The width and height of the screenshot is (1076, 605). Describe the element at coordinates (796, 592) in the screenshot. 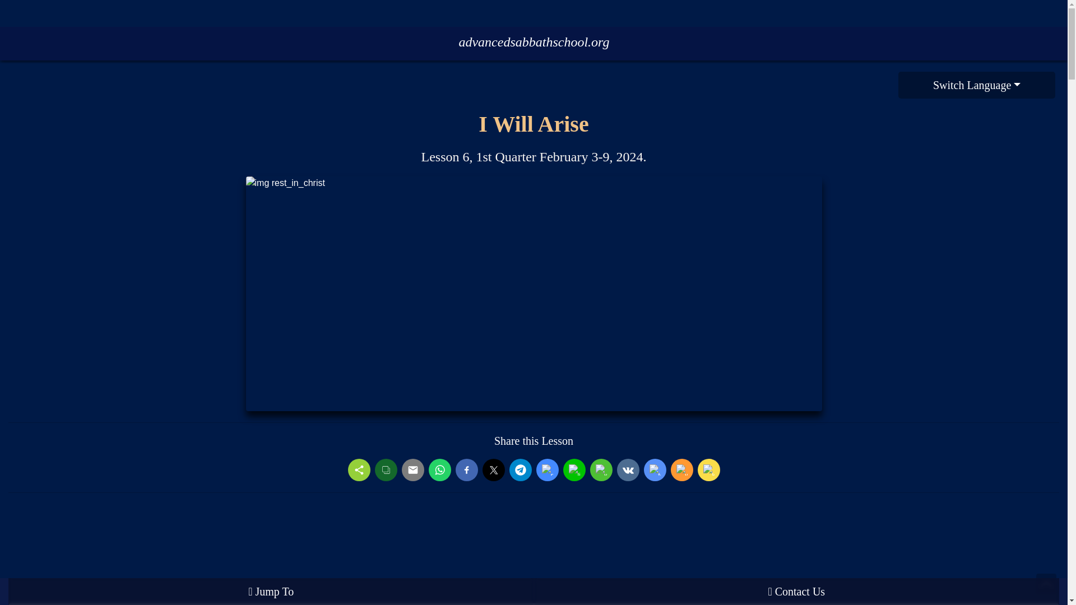

I see `Contact Us` at that location.